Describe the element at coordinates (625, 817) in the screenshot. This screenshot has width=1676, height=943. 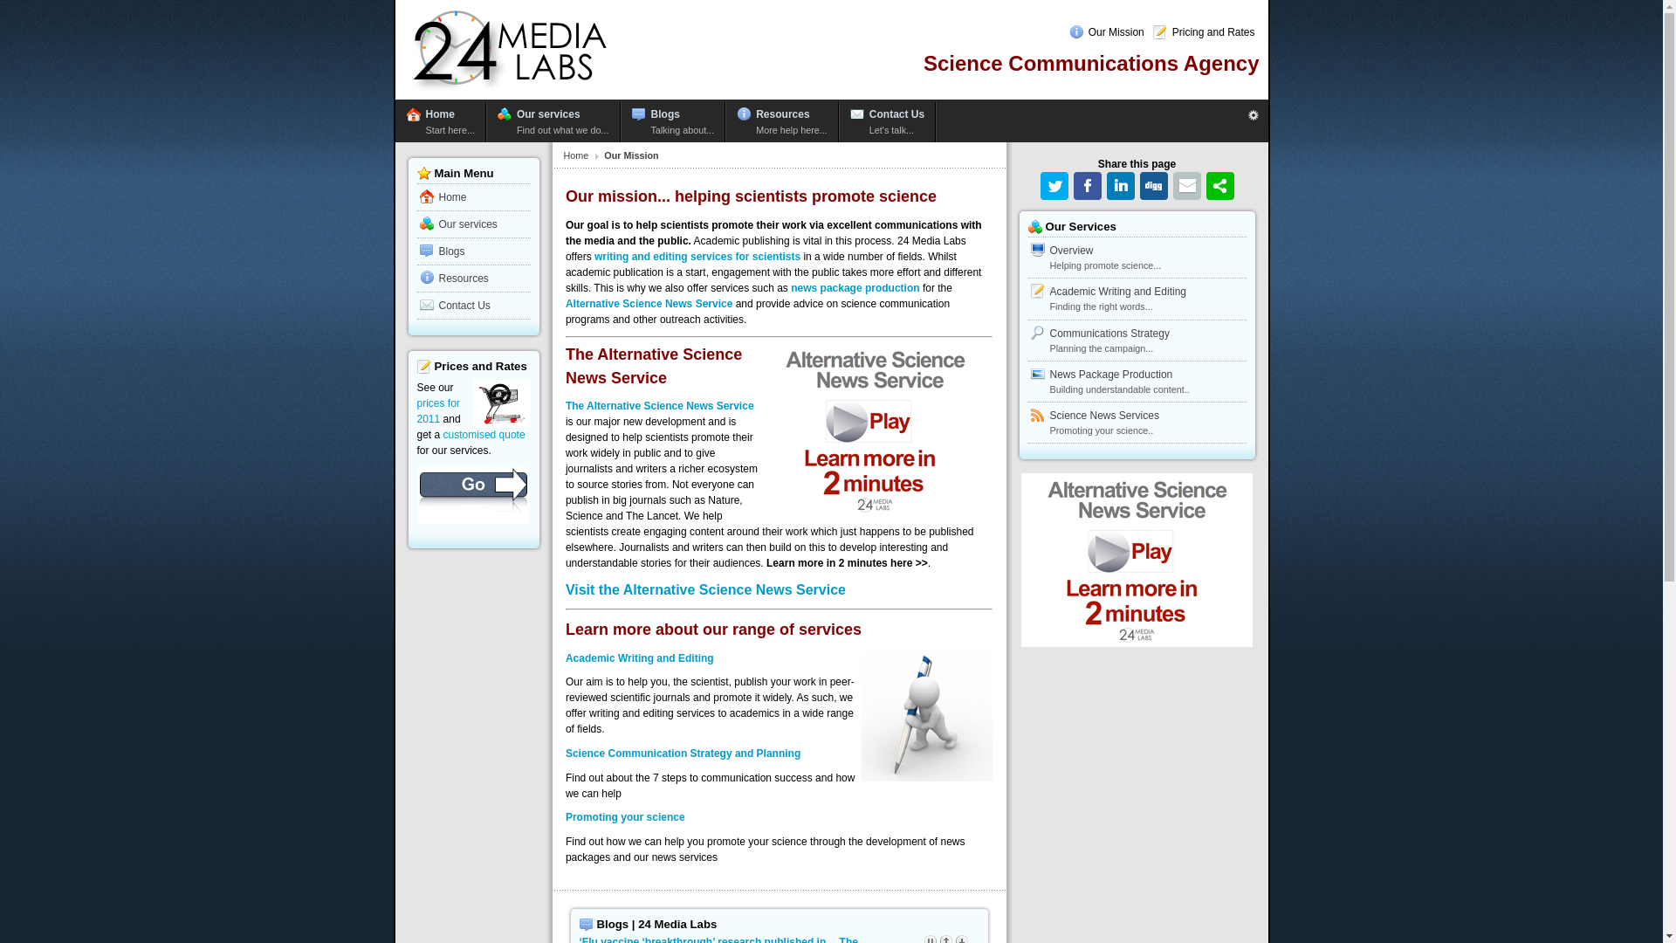
I see `Promoting your science` at that location.